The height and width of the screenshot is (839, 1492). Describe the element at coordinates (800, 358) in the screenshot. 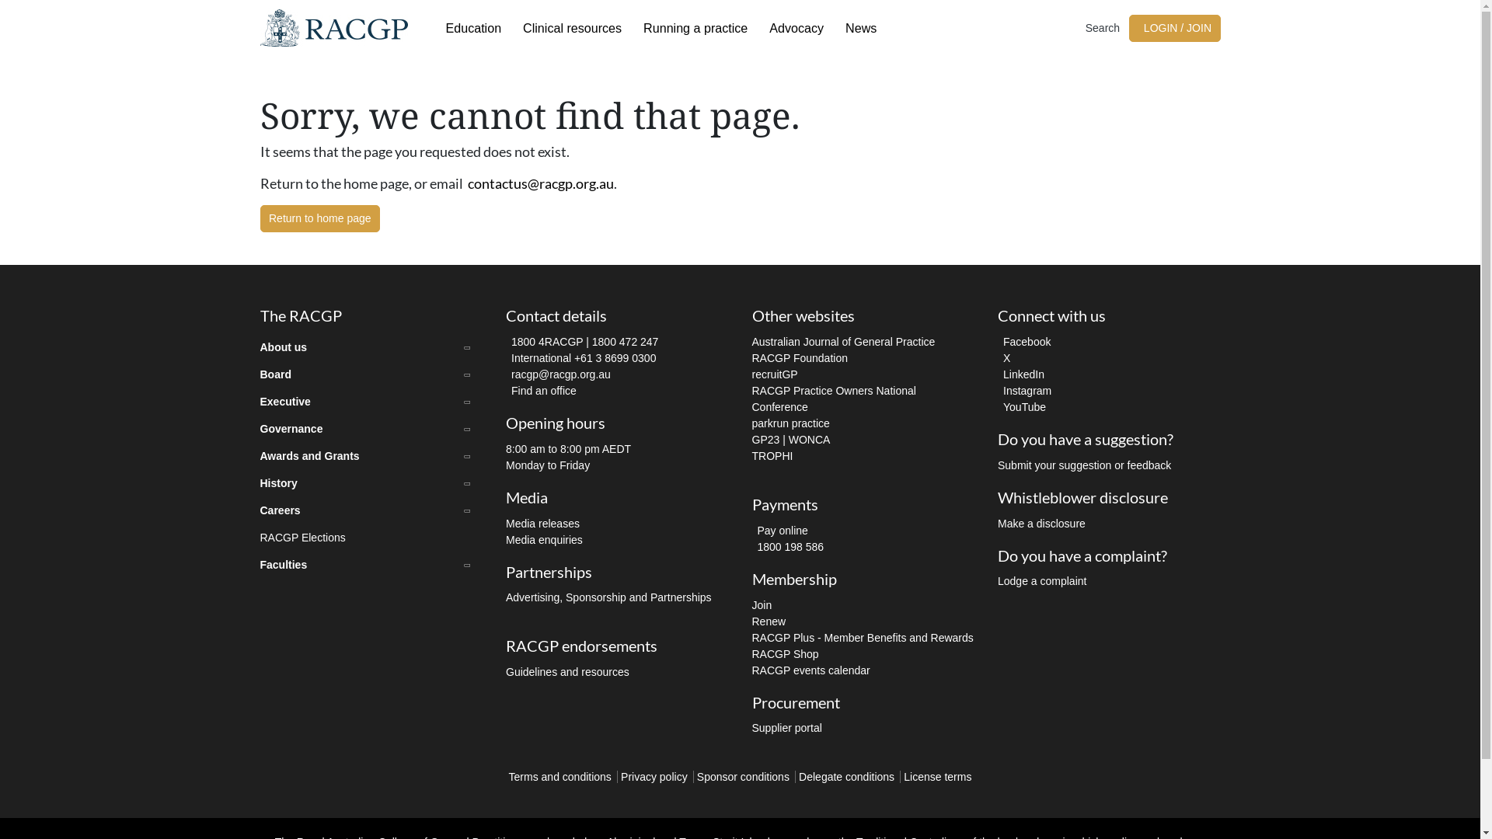

I see `RACGP Foundation` at that location.